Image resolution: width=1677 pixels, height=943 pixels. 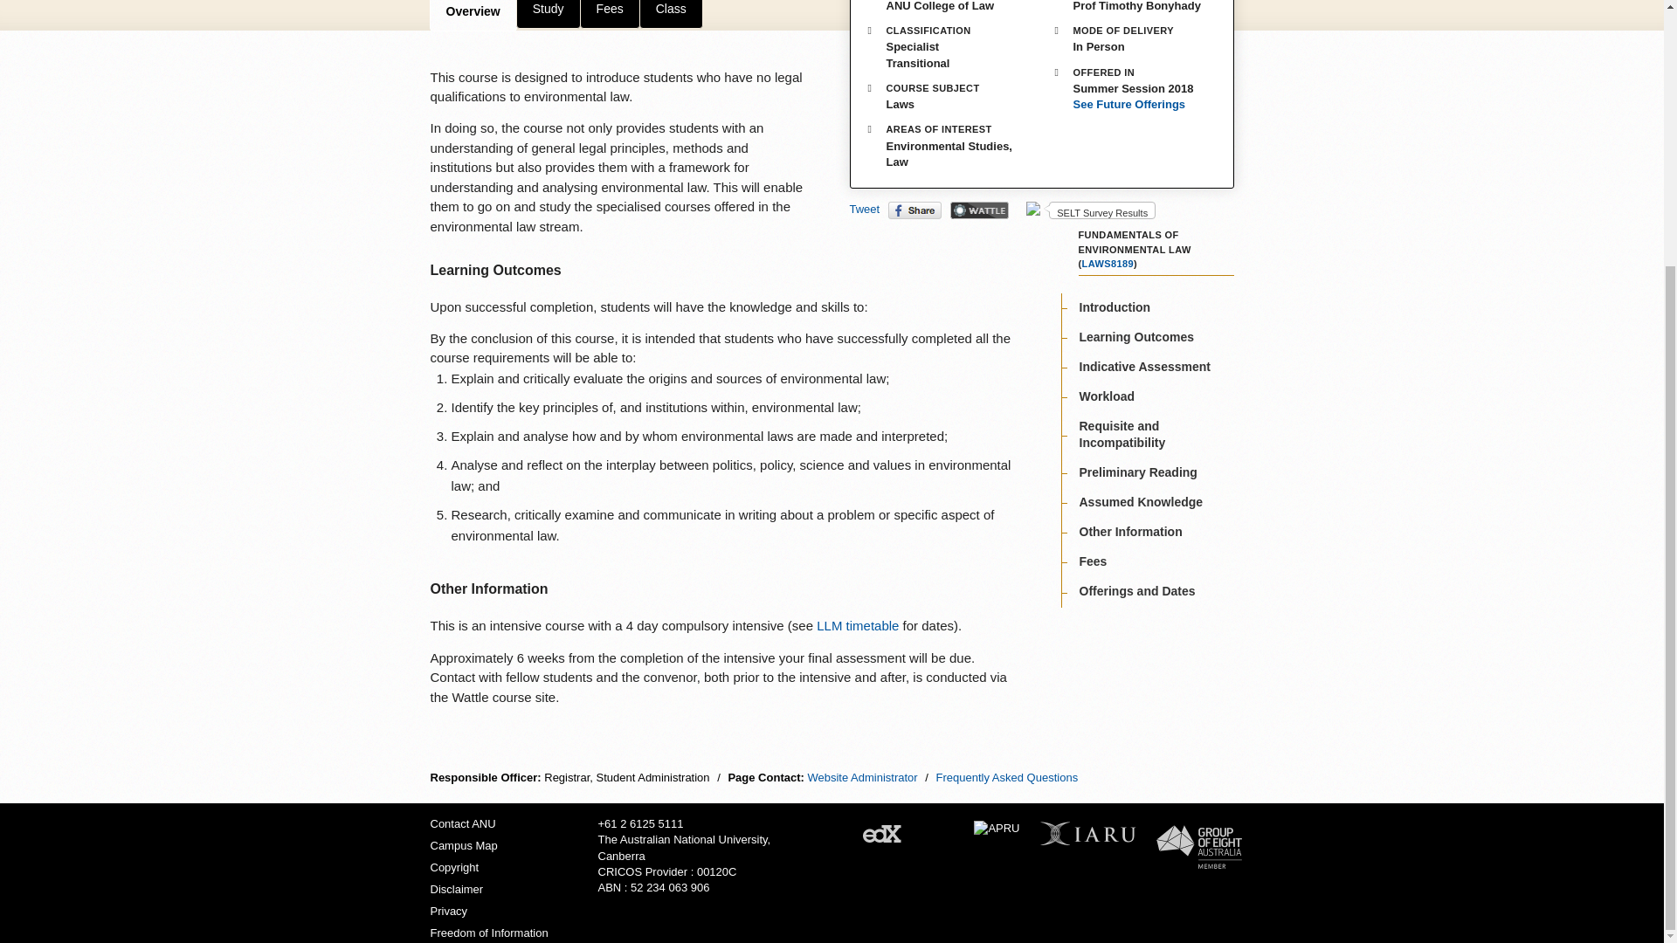 What do you see at coordinates (473, 15) in the screenshot?
I see `Overview` at bounding box center [473, 15].